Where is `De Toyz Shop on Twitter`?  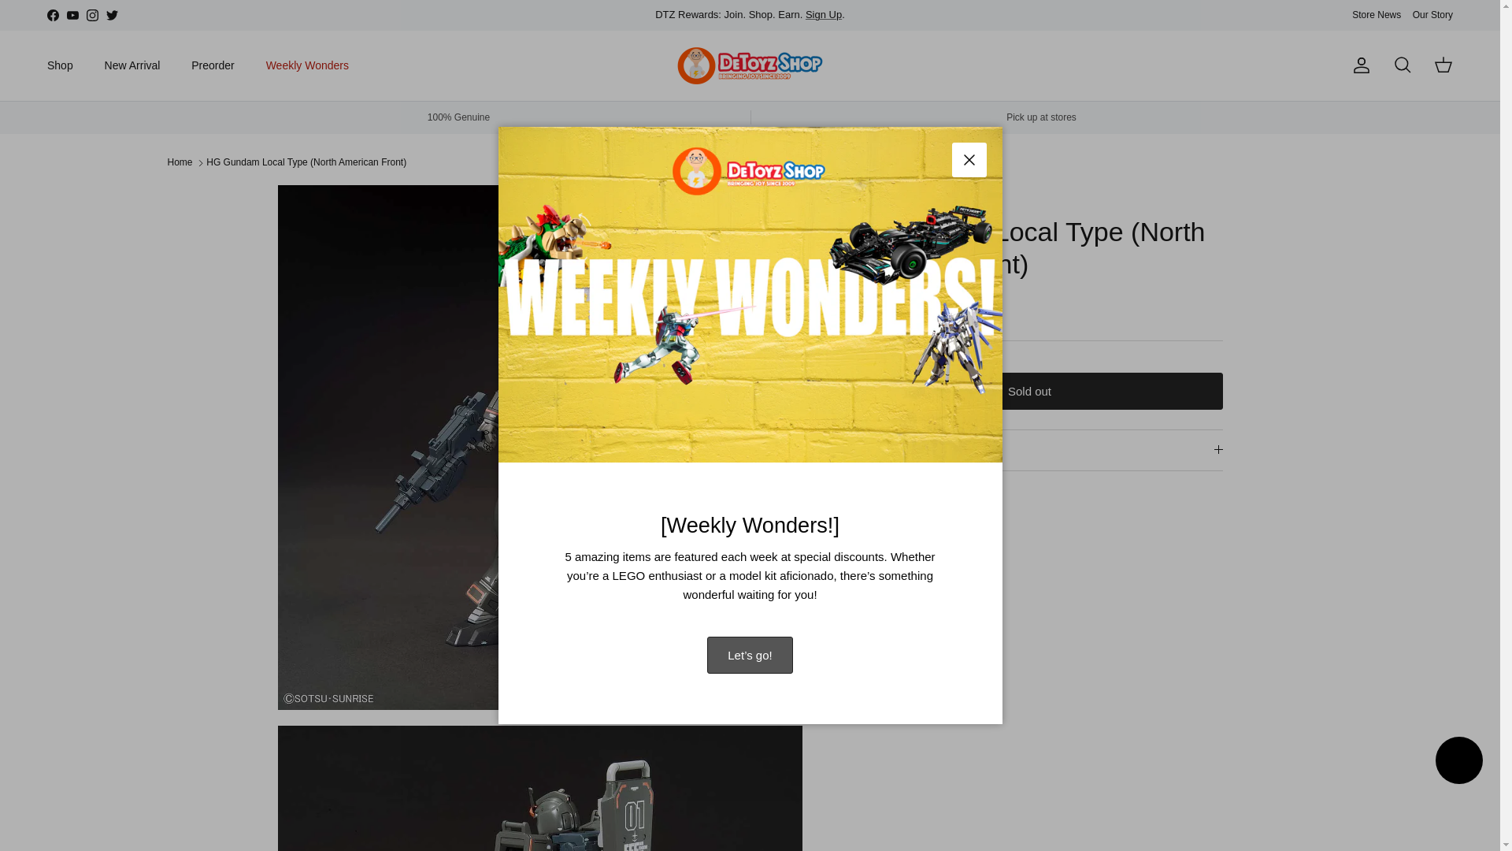 De Toyz Shop on Twitter is located at coordinates (112, 15).